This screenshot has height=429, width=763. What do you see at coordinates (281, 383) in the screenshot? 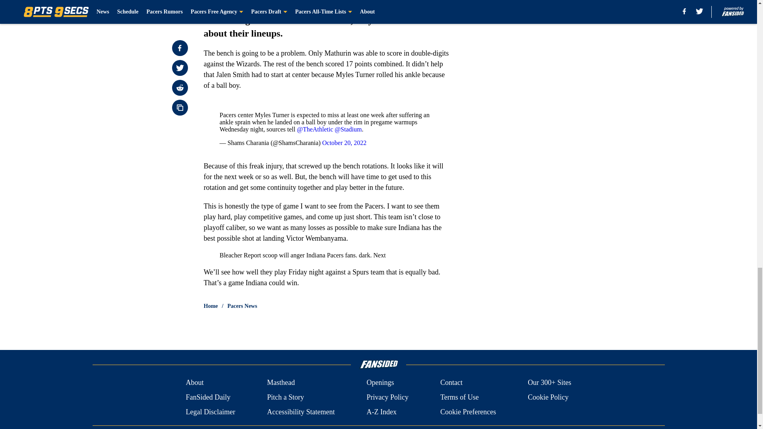
I see `Masthead` at bounding box center [281, 383].